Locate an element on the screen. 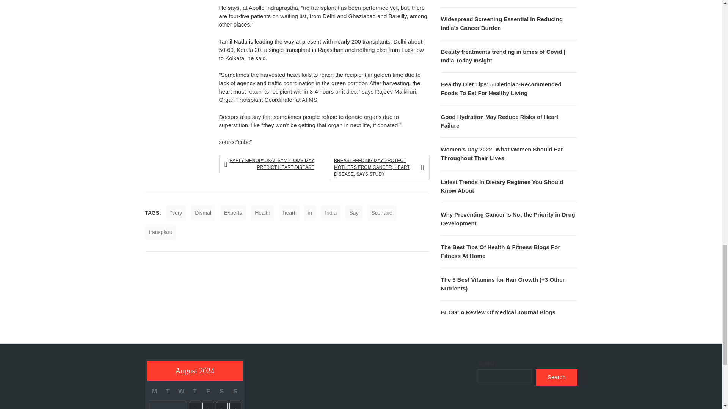  transplant is located at coordinates (160, 232).